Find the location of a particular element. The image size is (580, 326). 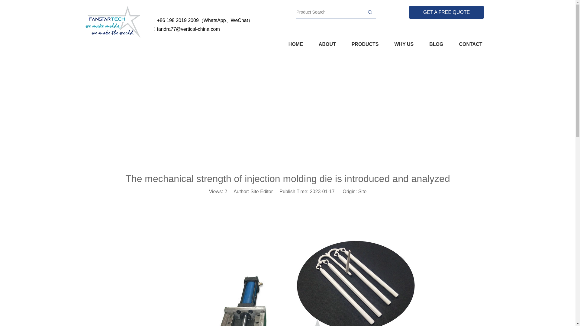

BLOG is located at coordinates (436, 44).